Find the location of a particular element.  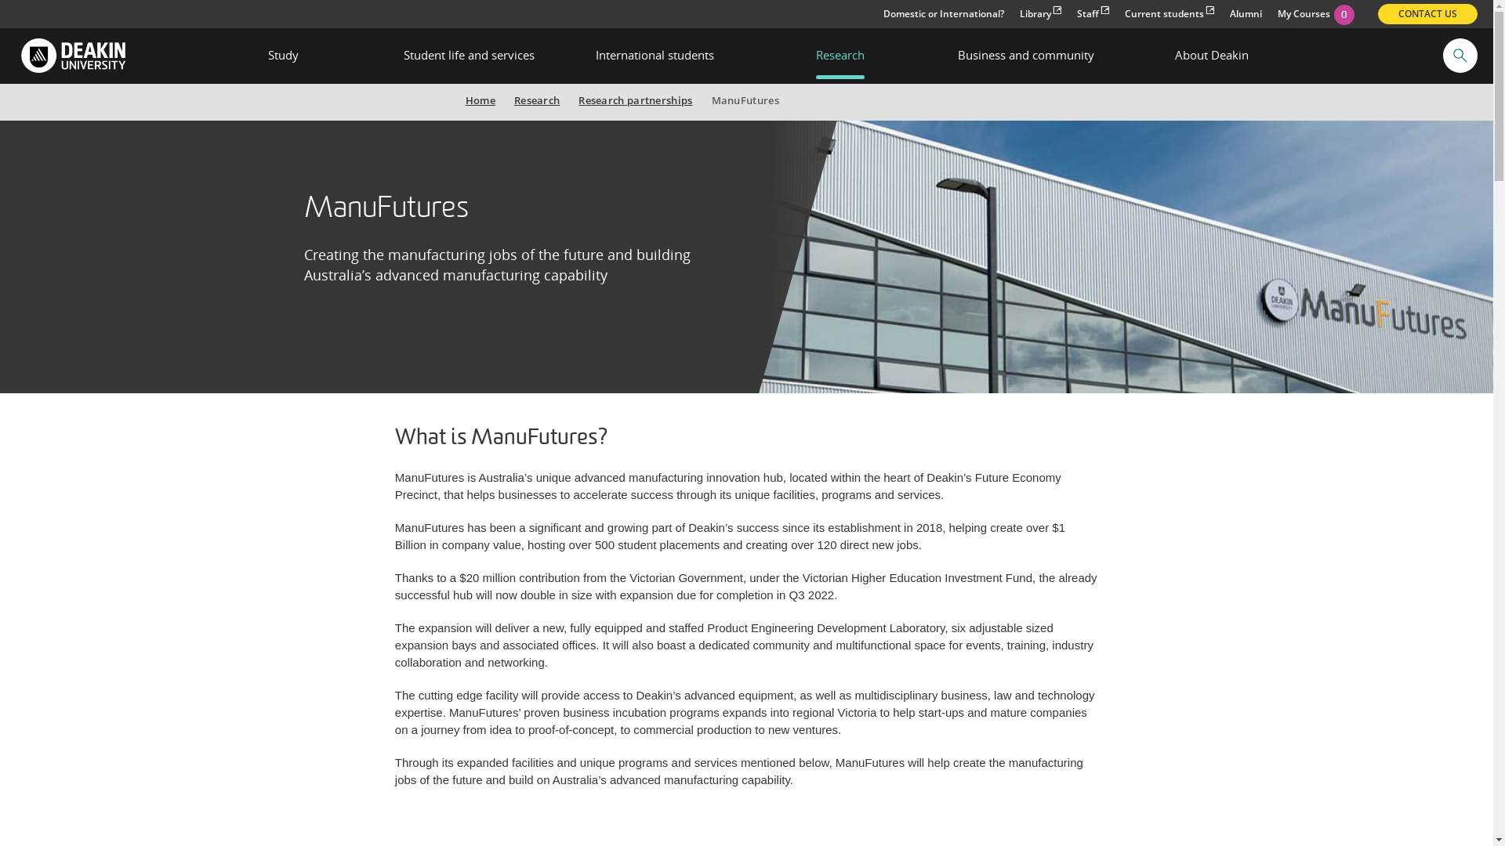

Home is located at coordinates (481, 100).